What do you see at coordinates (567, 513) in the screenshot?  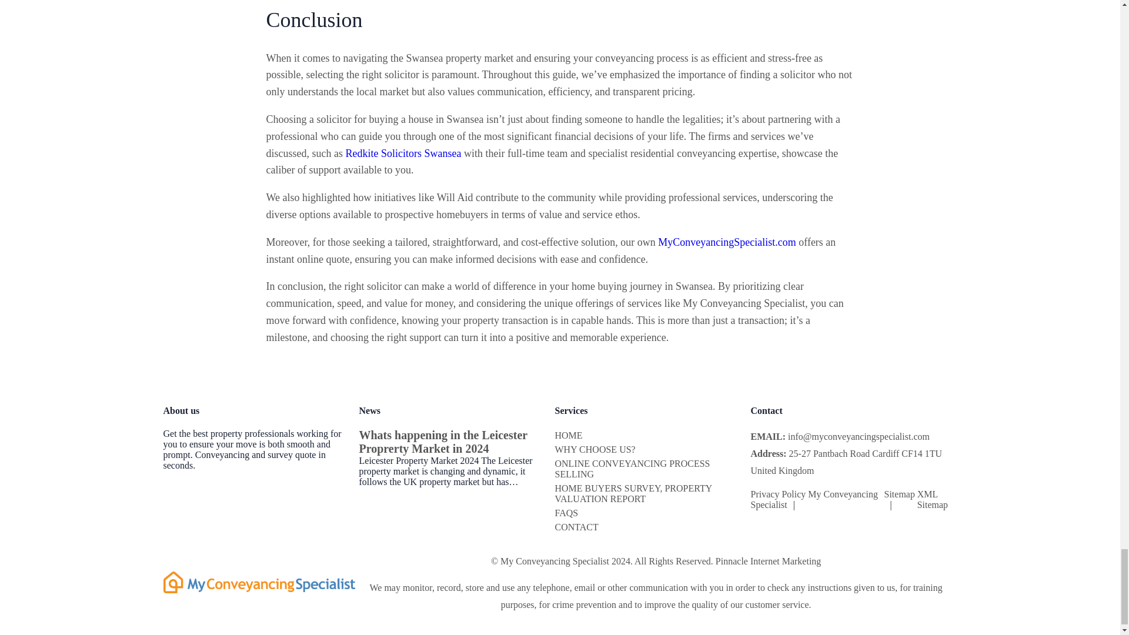 I see `FAQS` at bounding box center [567, 513].